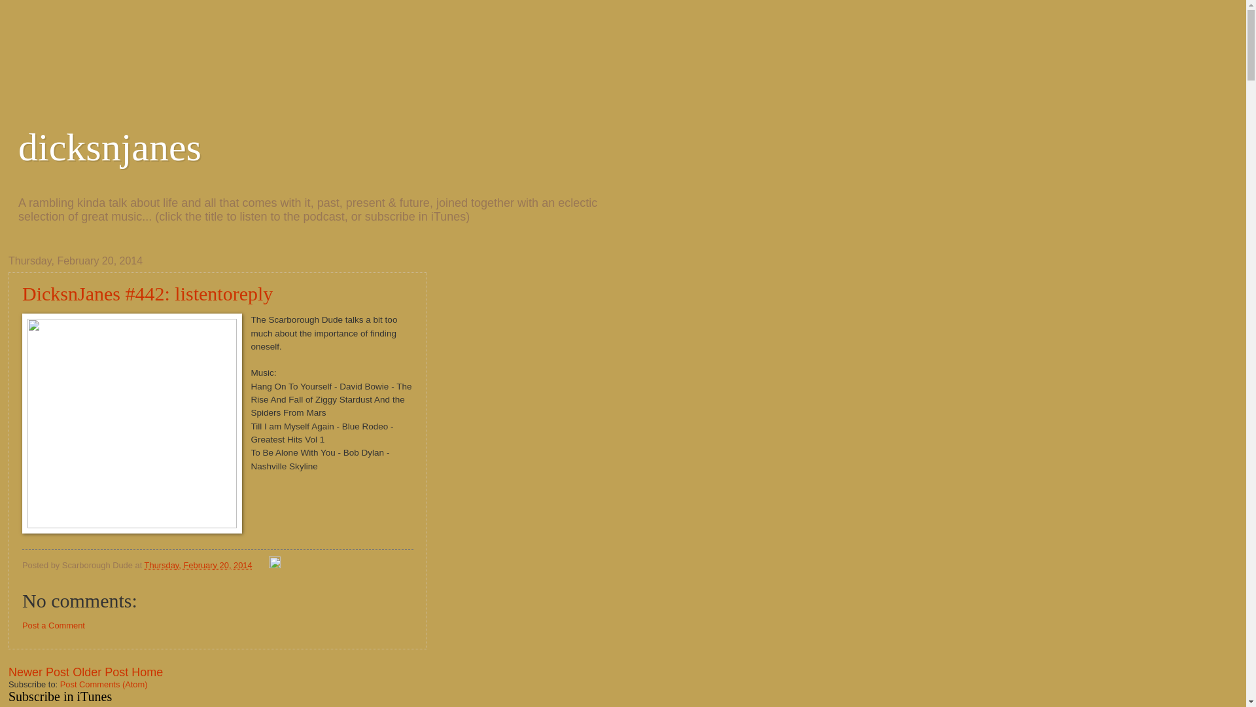 The width and height of the screenshot is (1256, 707). Describe the element at coordinates (274, 565) in the screenshot. I see `Edit Post` at that location.